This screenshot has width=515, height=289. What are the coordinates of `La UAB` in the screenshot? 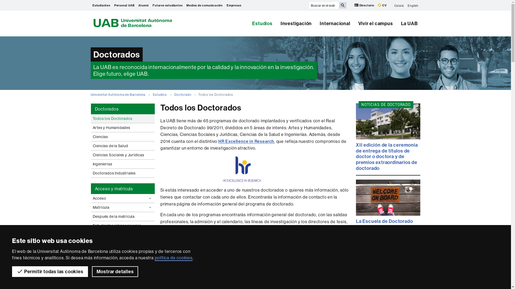 It's located at (407, 24).